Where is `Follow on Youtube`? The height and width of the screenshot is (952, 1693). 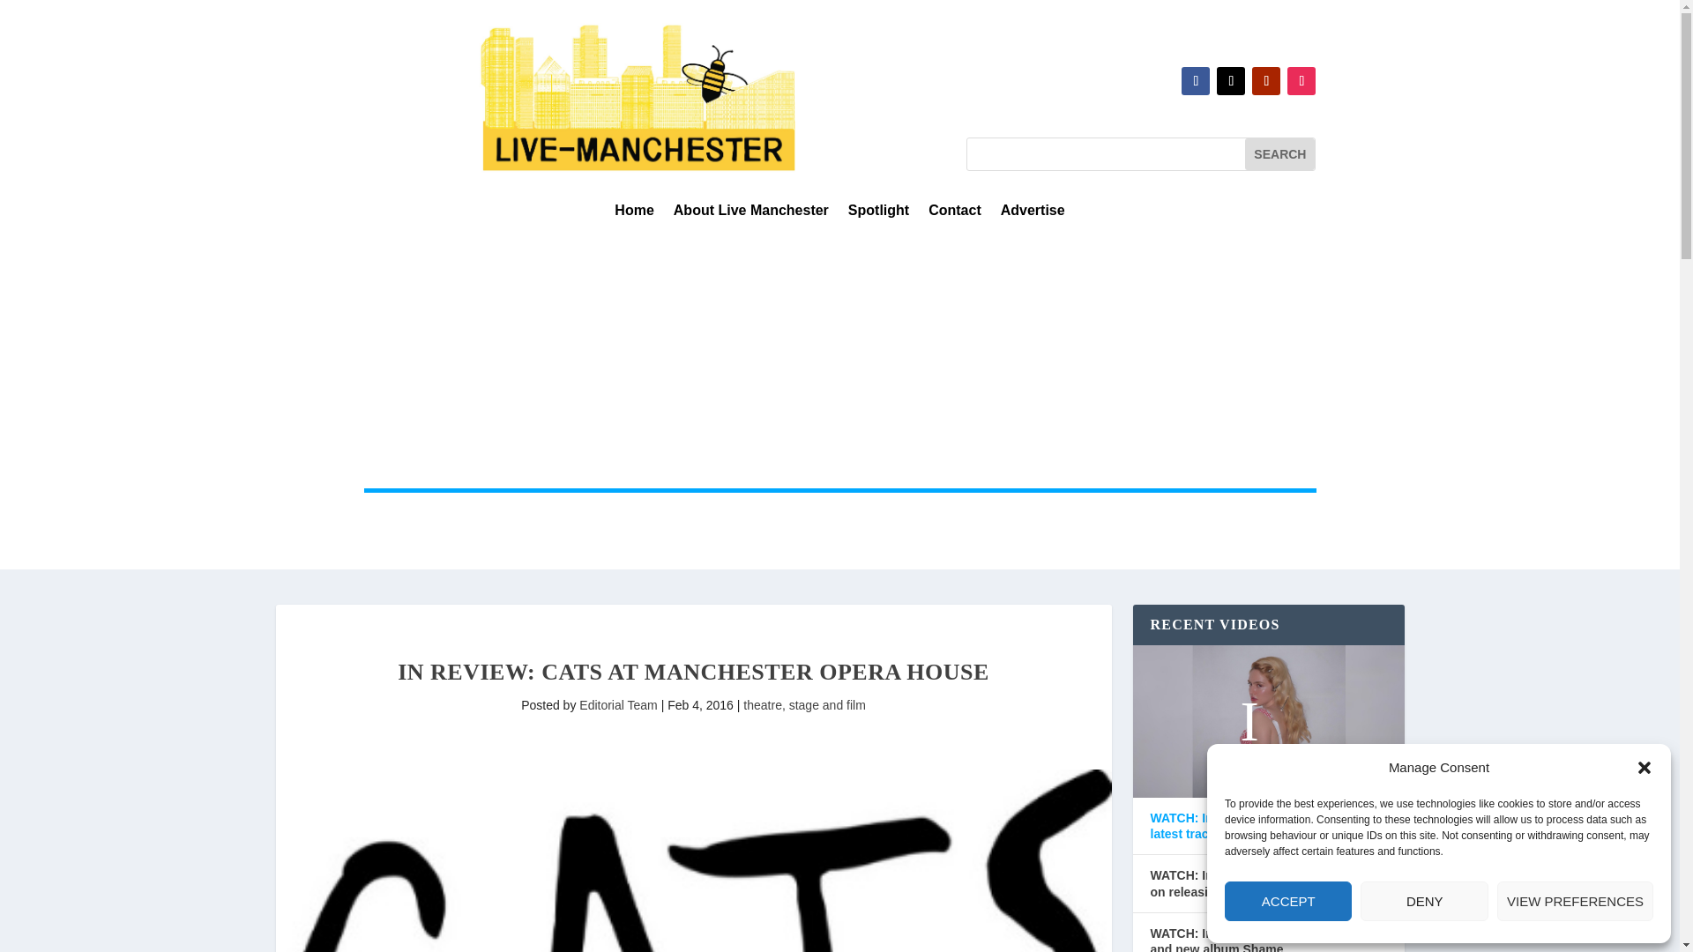
Follow on Youtube is located at coordinates (1266, 81).